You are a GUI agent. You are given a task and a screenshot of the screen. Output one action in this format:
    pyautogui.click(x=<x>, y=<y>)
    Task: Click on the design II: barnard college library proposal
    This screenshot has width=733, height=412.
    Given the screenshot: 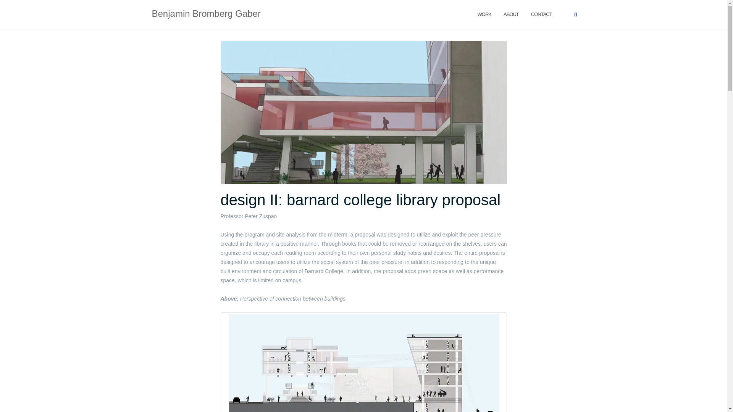 What is the action you would take?
    pyautogui.click(x=360, y=200)
    